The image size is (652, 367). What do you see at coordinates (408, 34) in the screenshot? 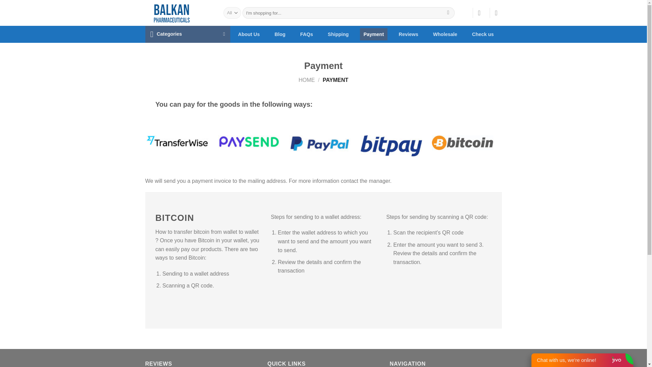
I see `Reviews` at bounding box center [408, 34].